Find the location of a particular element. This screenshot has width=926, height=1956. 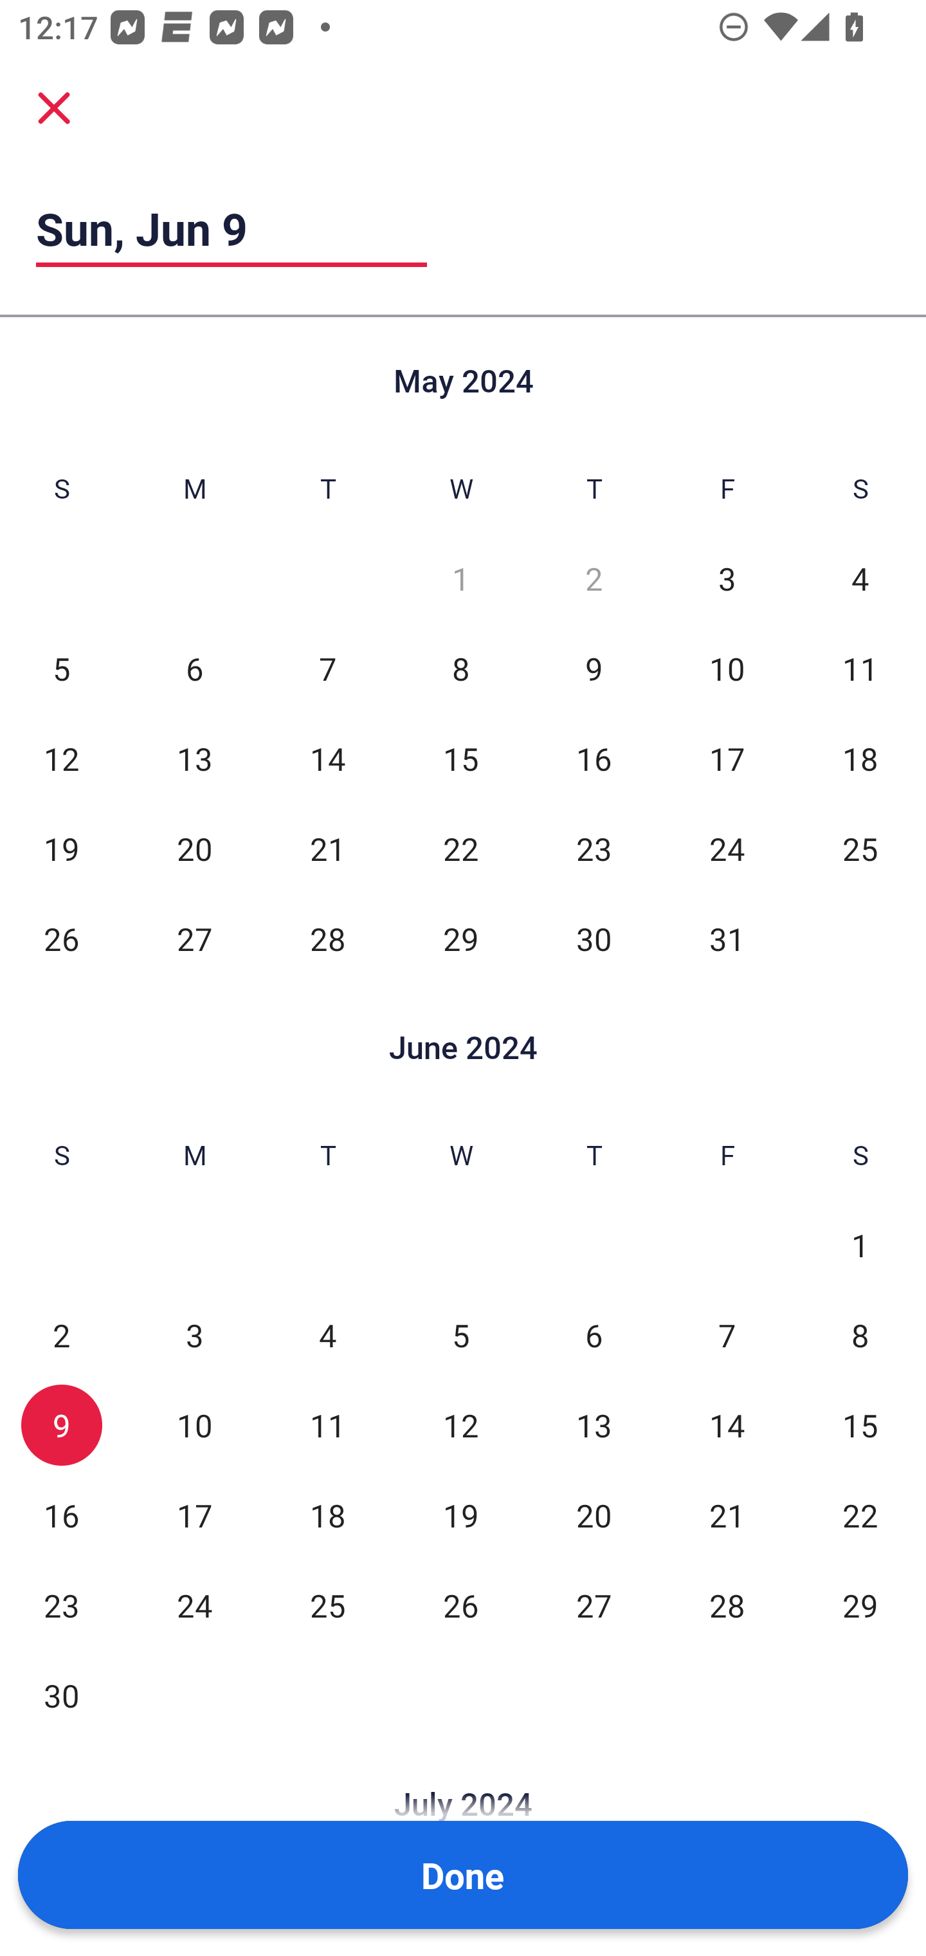

13 Mon, May 13, Not Selected is located at coordinates (194, 759).